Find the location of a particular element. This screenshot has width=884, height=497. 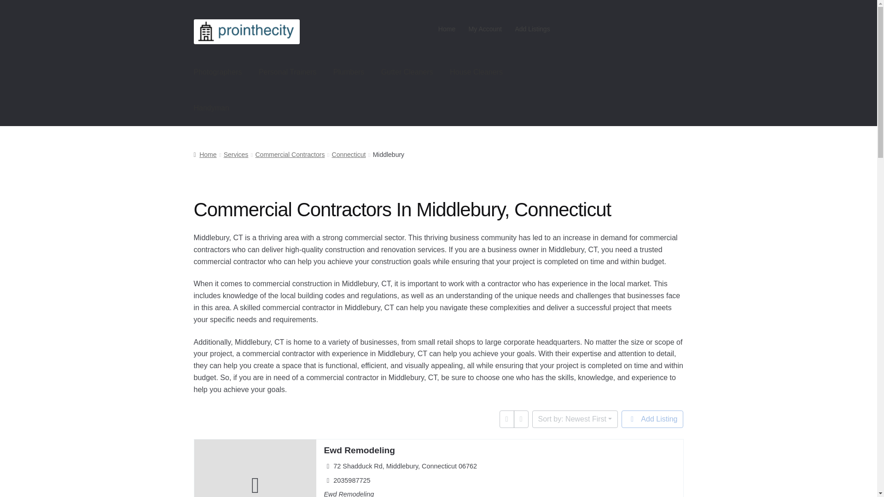

My Account is located at coordinates (485, 29).